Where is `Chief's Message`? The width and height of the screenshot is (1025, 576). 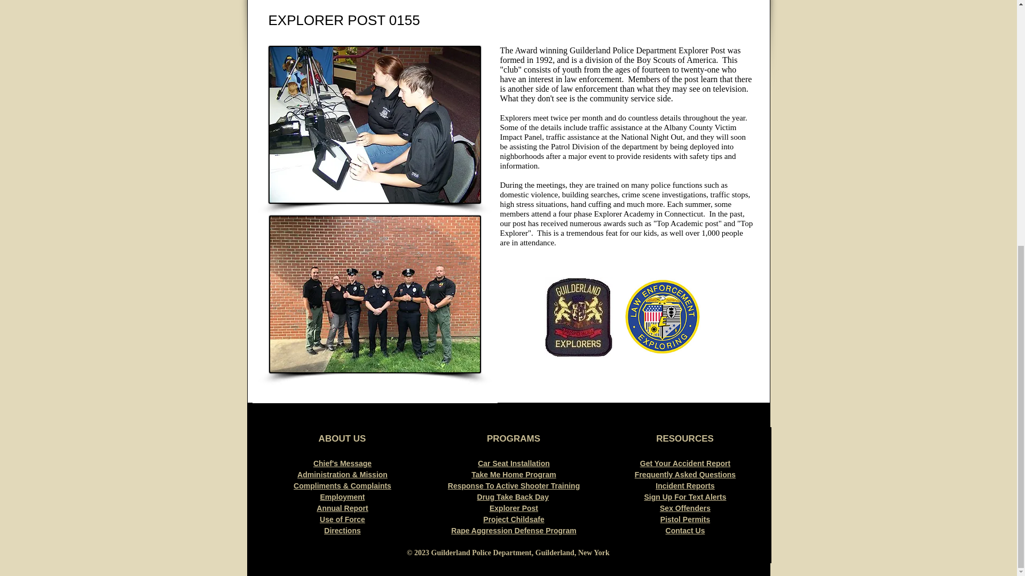
Chief's Message is located at coordinates (342, 463).